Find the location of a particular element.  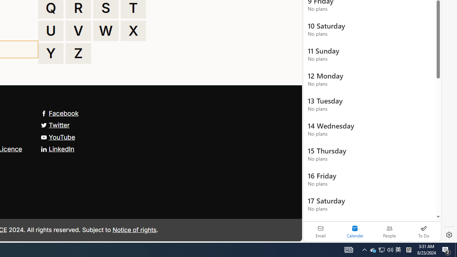

W is located at coordinates (106, 31).